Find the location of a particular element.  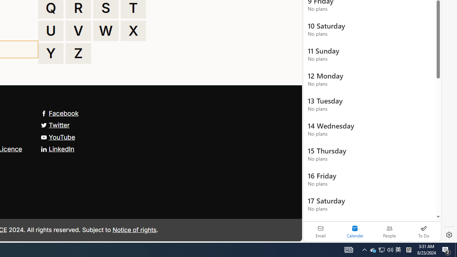

W is located at coordinates (106, 31).